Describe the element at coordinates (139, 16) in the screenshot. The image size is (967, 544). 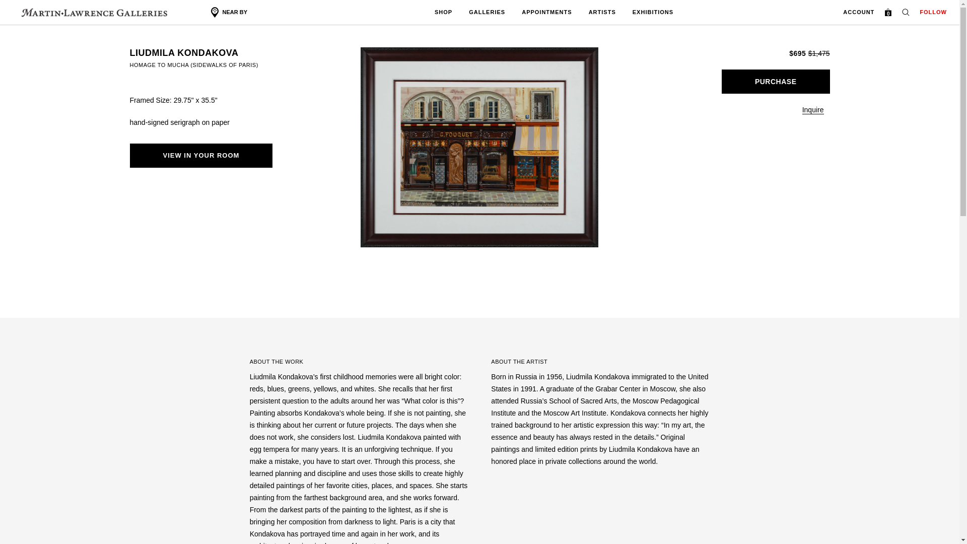
I see `Back to the frontpage` at that location.